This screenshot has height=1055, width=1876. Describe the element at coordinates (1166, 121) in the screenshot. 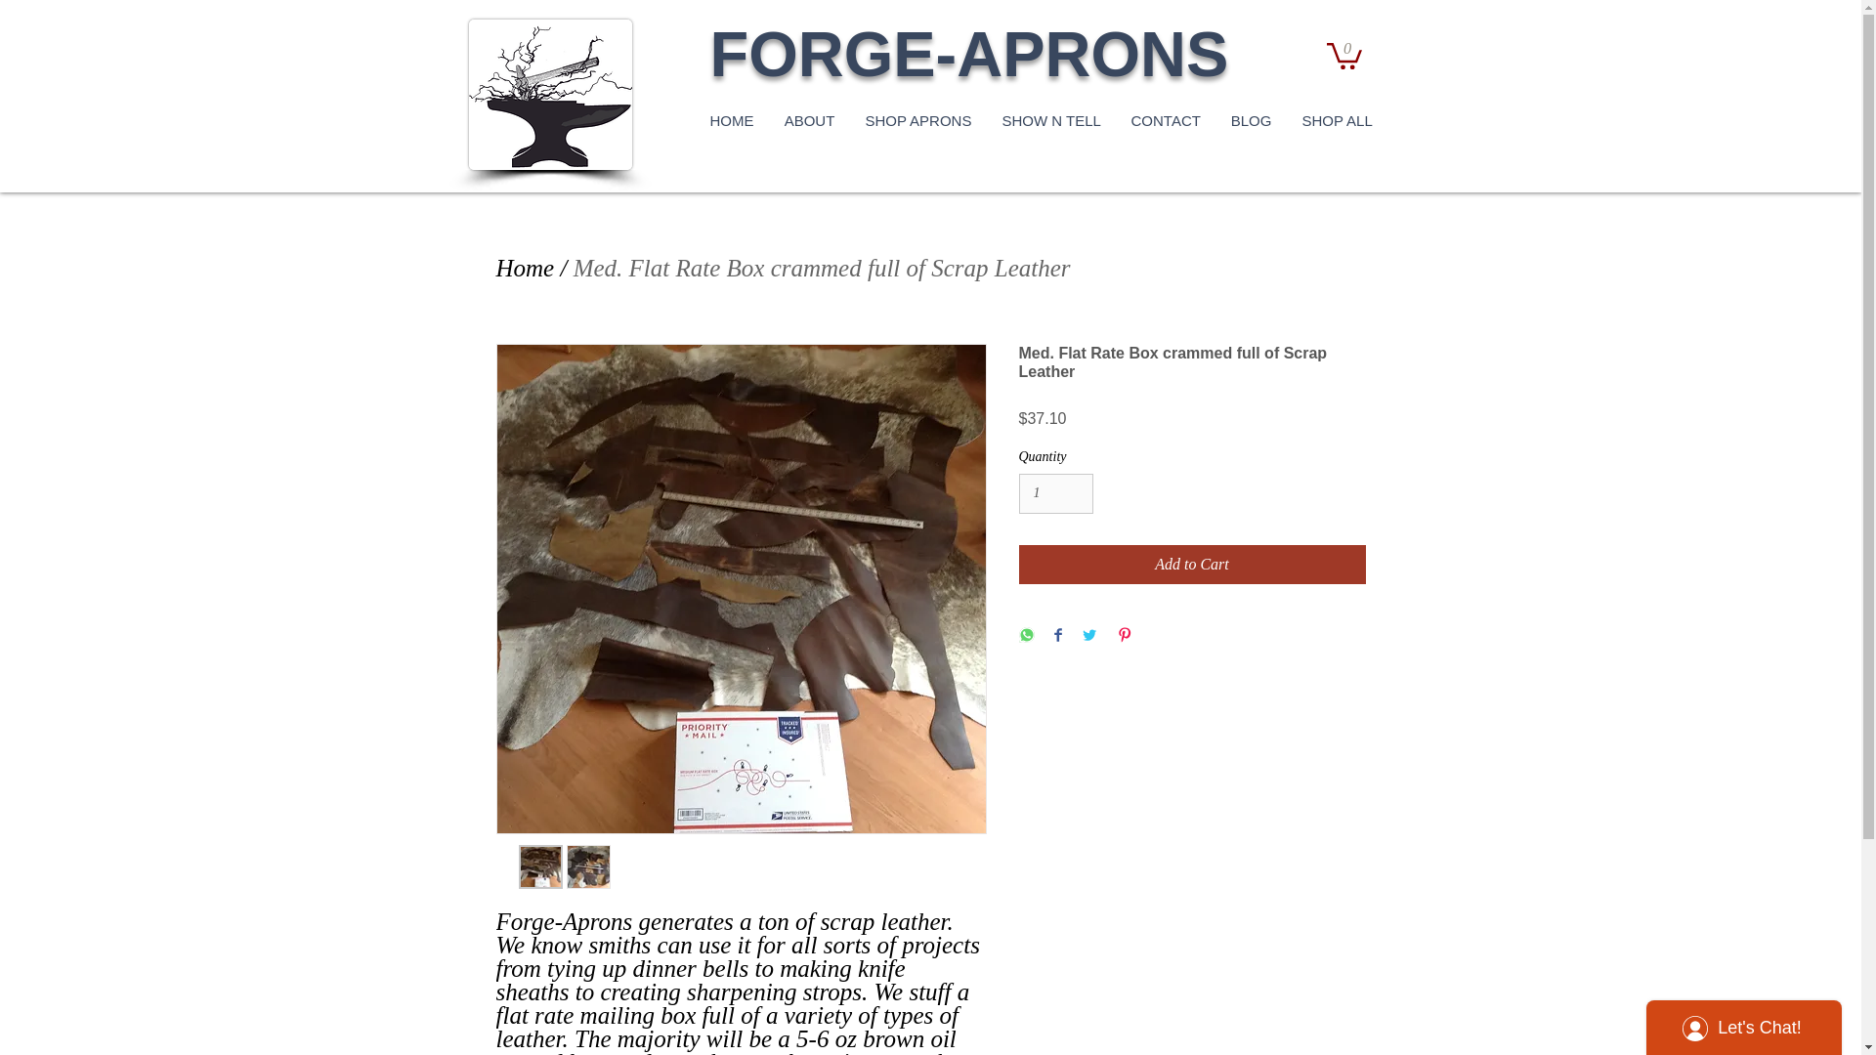

I see `CONTACT` at that location.